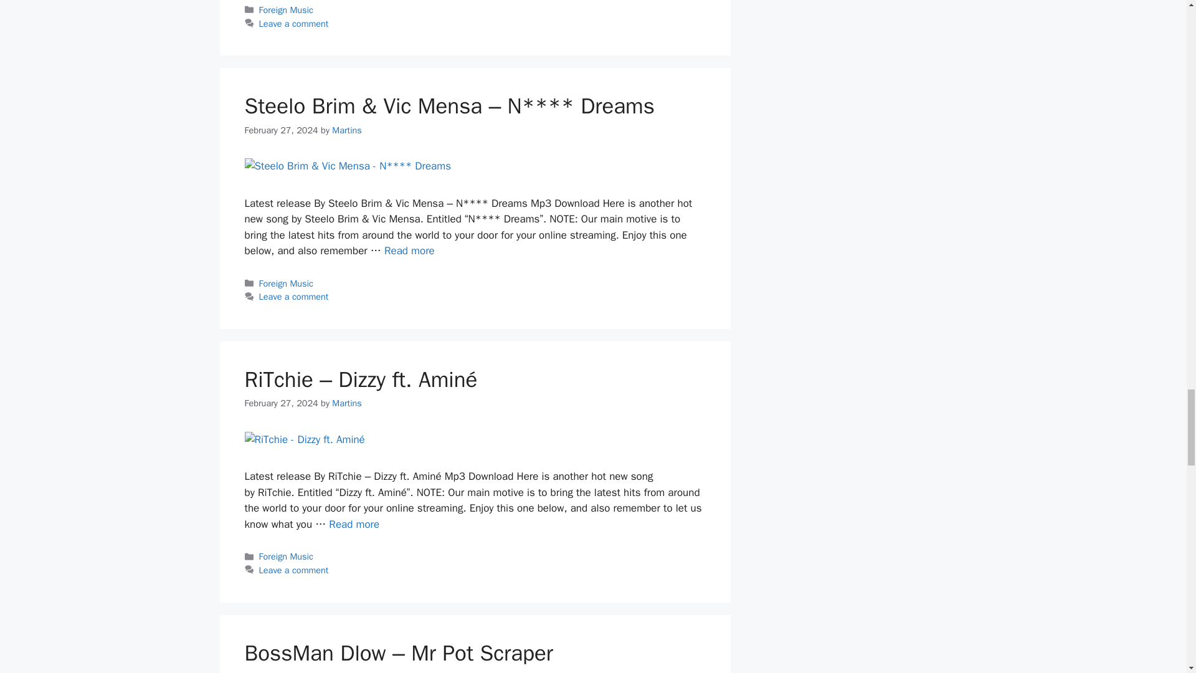 The image size is (1196, 673). What do you see at coordinates (347, 130) in the screenshot?
I see `View all posts by Martins` at bounding box center [347, 130].